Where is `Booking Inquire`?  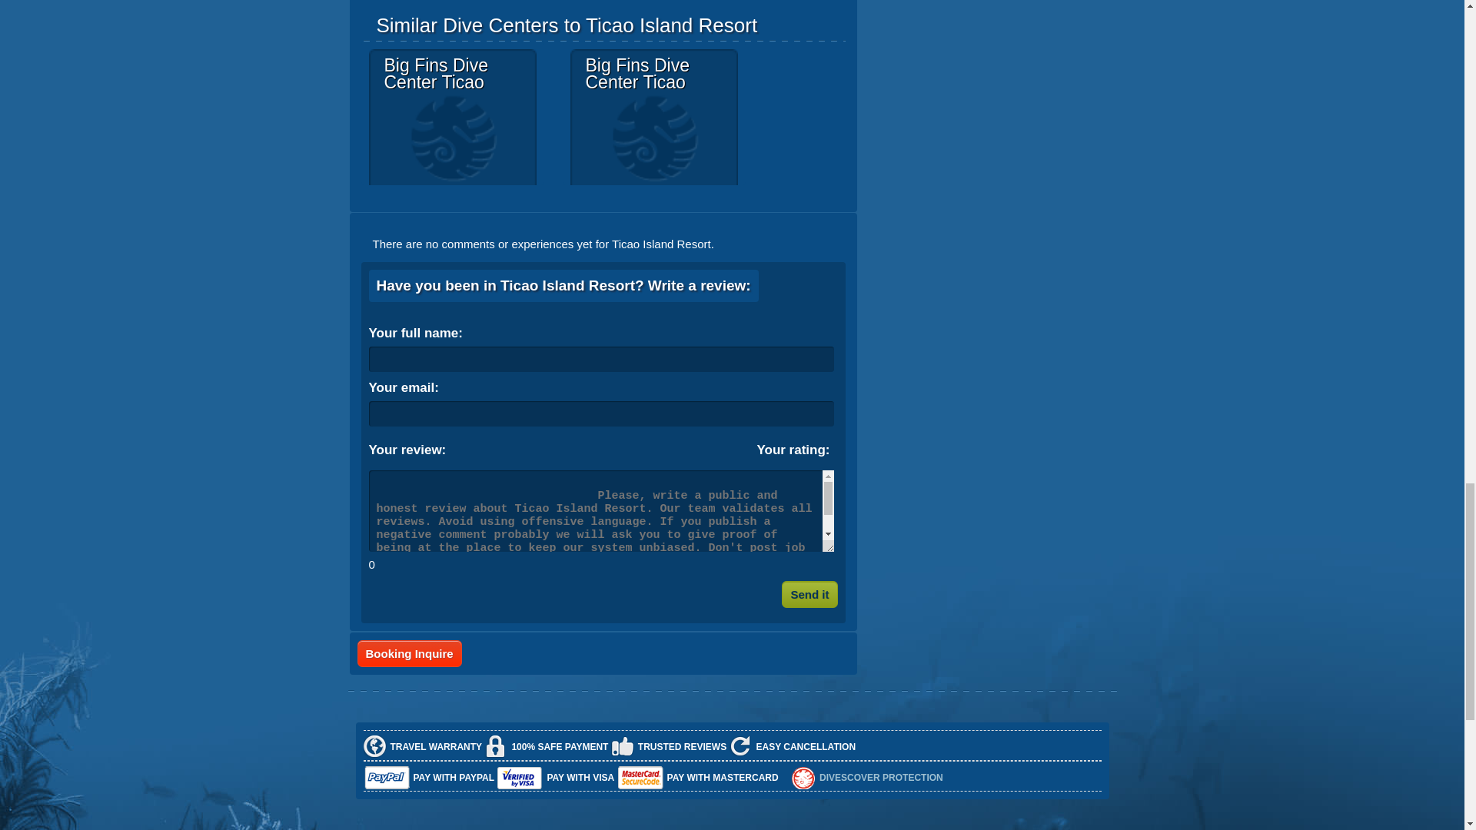
Booking Inquire is located at coordinates (409, 653).